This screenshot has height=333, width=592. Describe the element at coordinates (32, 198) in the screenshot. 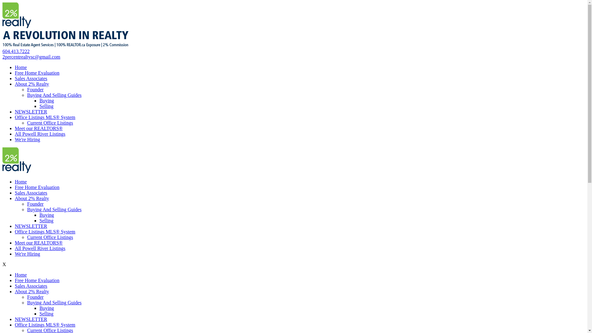

I see `About 2% Realty` at that location.